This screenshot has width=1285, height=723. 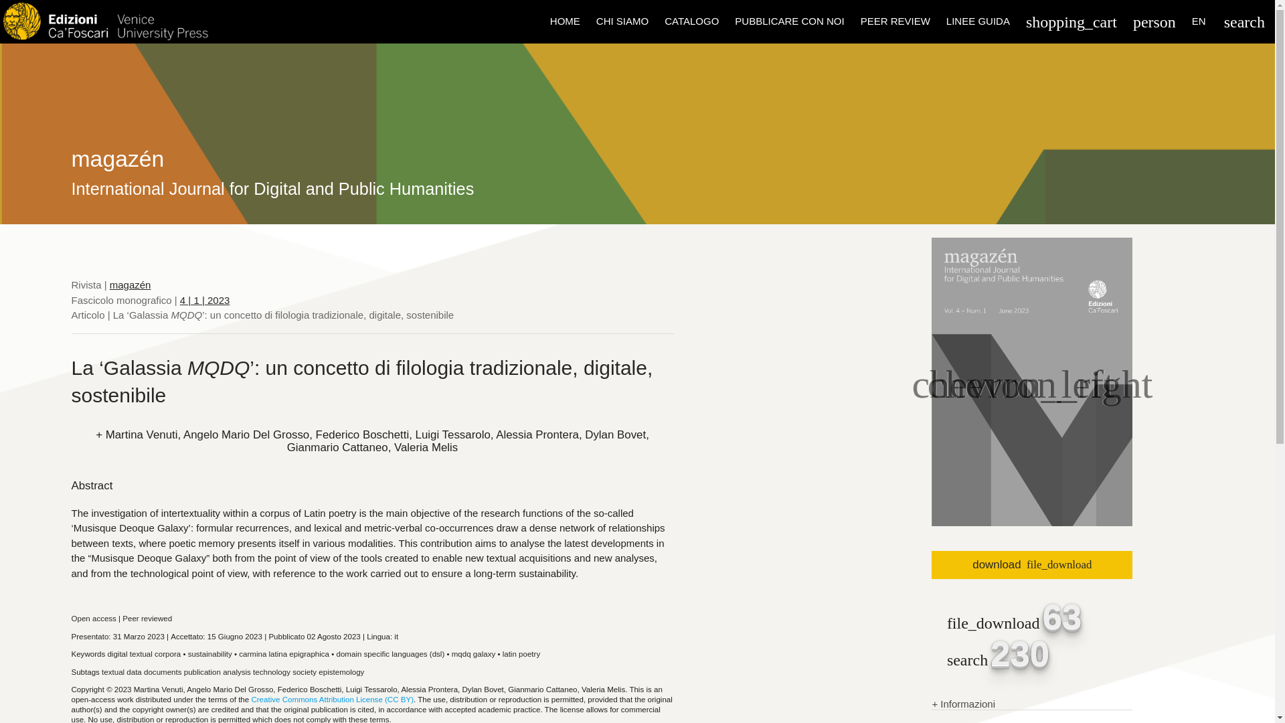 What do you see at coordinates (1154, 21) in the screenshot?
I see `person` at bounding box center [1154, 21].